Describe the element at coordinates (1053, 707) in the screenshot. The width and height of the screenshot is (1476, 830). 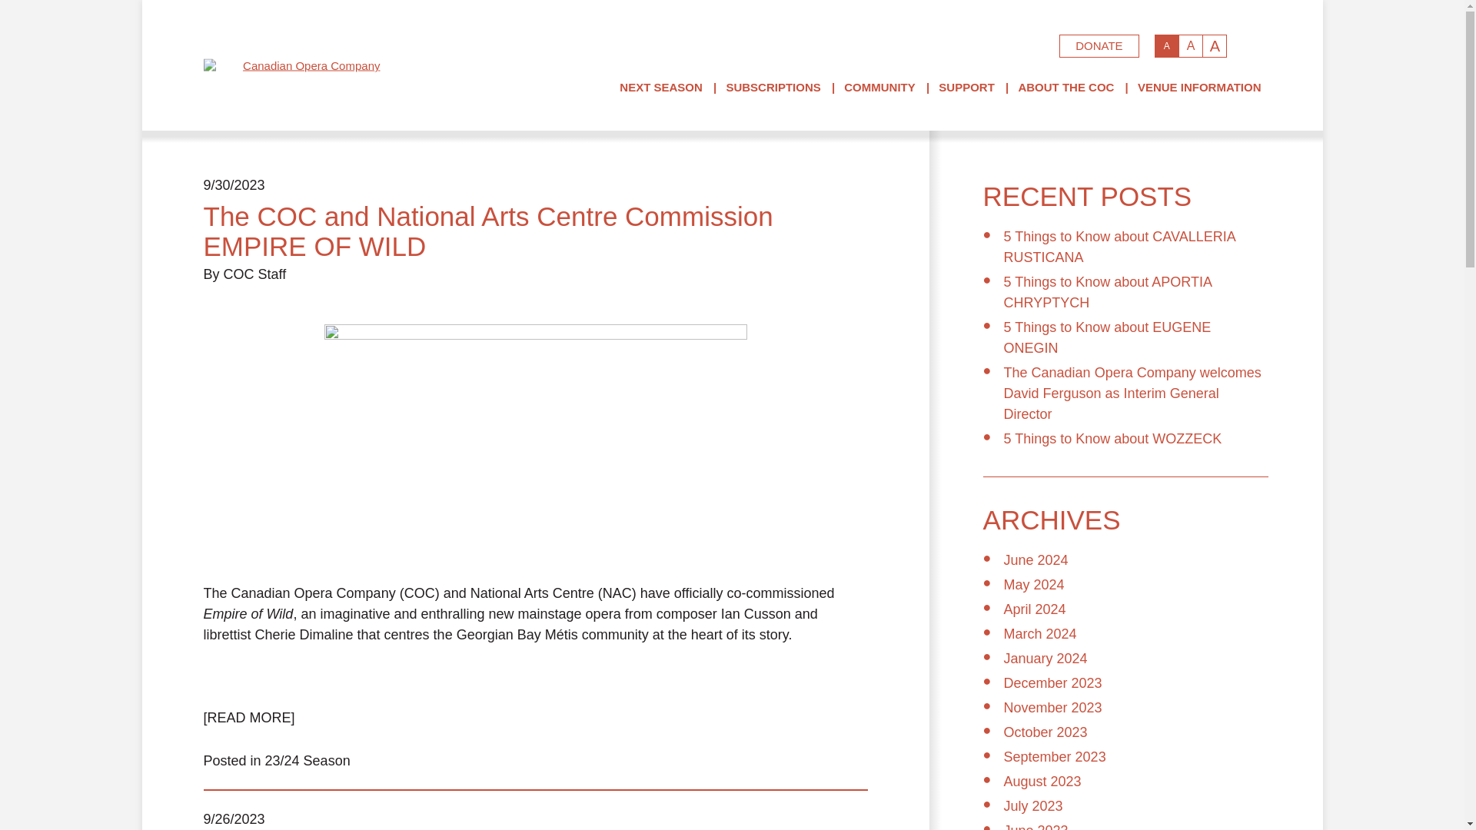
I see `November 2023` at that location.